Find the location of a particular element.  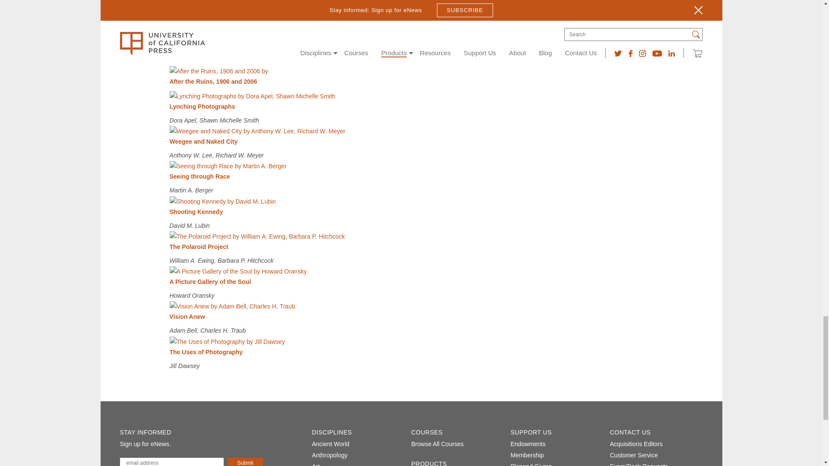

Submit is located at coordinates (245, 462).